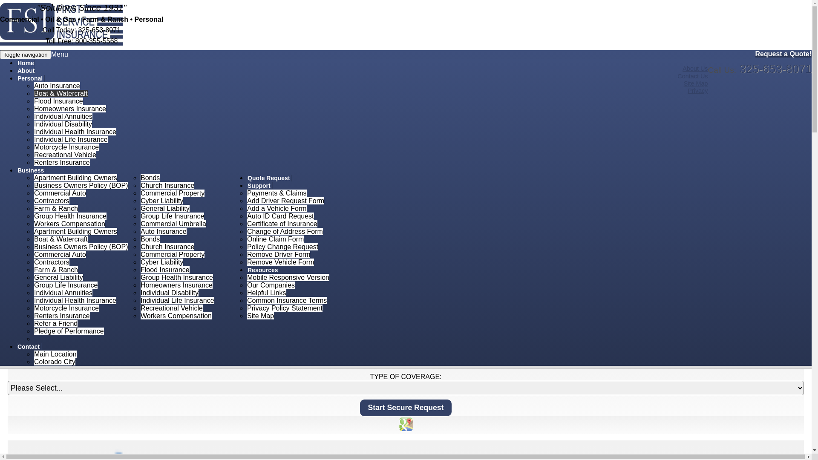 This screenshot has width=818, height=460. What do you see at coordinates (167, 247) in the screenshot?
I see `Church Insurance` at bounding box center [167, 247].